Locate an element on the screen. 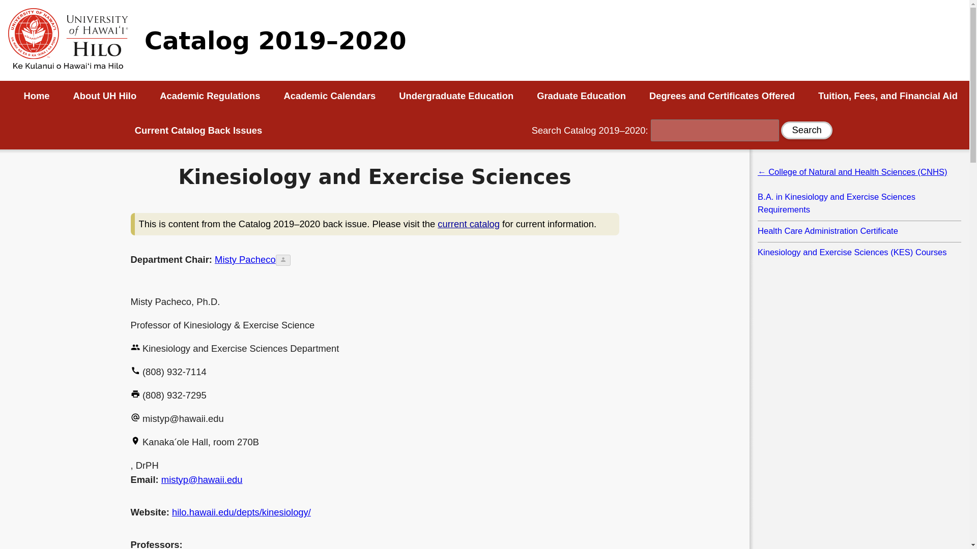 The height and width of the screenshot is (549, 977). Search is located at coordinates (806, 130).